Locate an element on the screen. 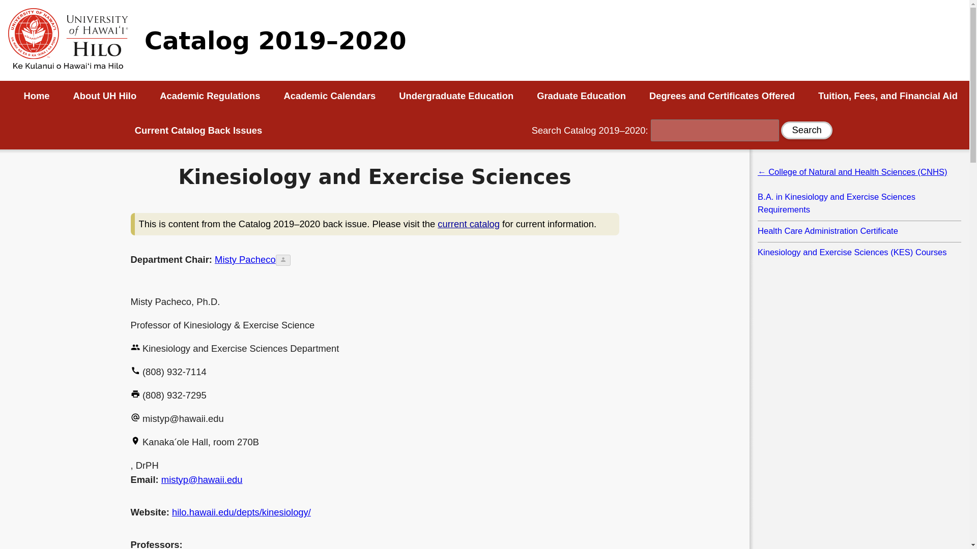 The height and width of the screenshot is (549, 977). Search is located at coordinates (806, 130).